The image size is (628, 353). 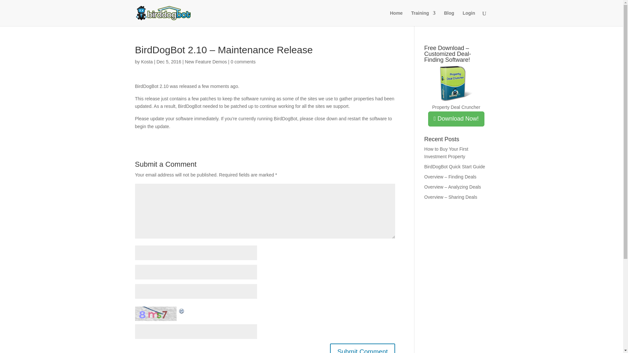 I want to click on Training, so click(x=423, y=18).